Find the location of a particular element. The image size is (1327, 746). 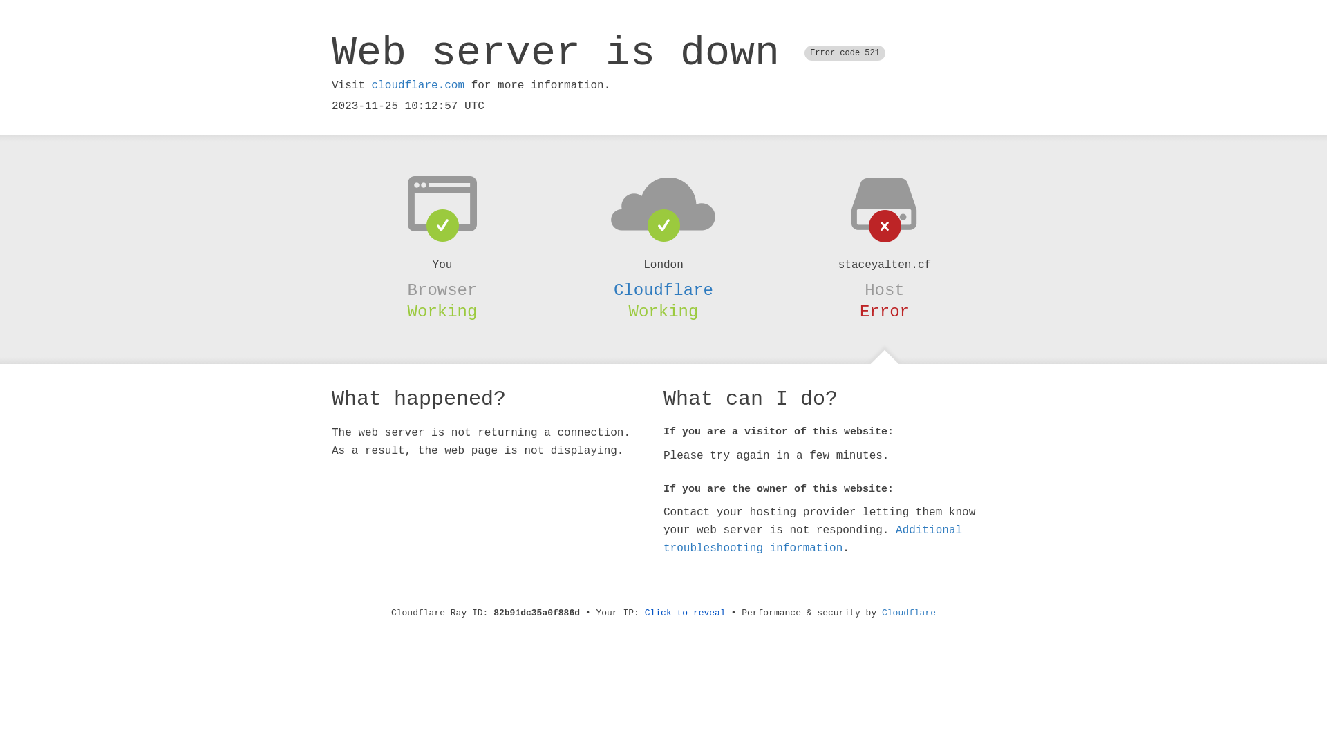

Cloudflare is located at coordinates (909, 613).